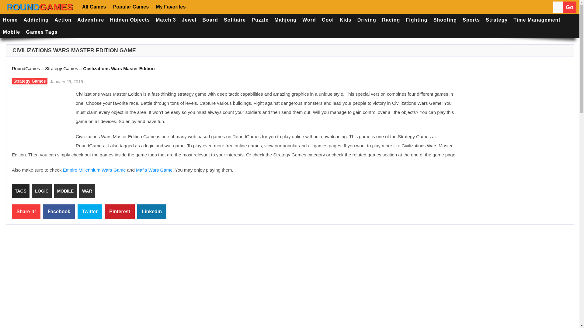 This screenshot has height=328, width=584. Describe the element at coordinates (36, 20) in the screenshot. I see `Addicting` at that location.